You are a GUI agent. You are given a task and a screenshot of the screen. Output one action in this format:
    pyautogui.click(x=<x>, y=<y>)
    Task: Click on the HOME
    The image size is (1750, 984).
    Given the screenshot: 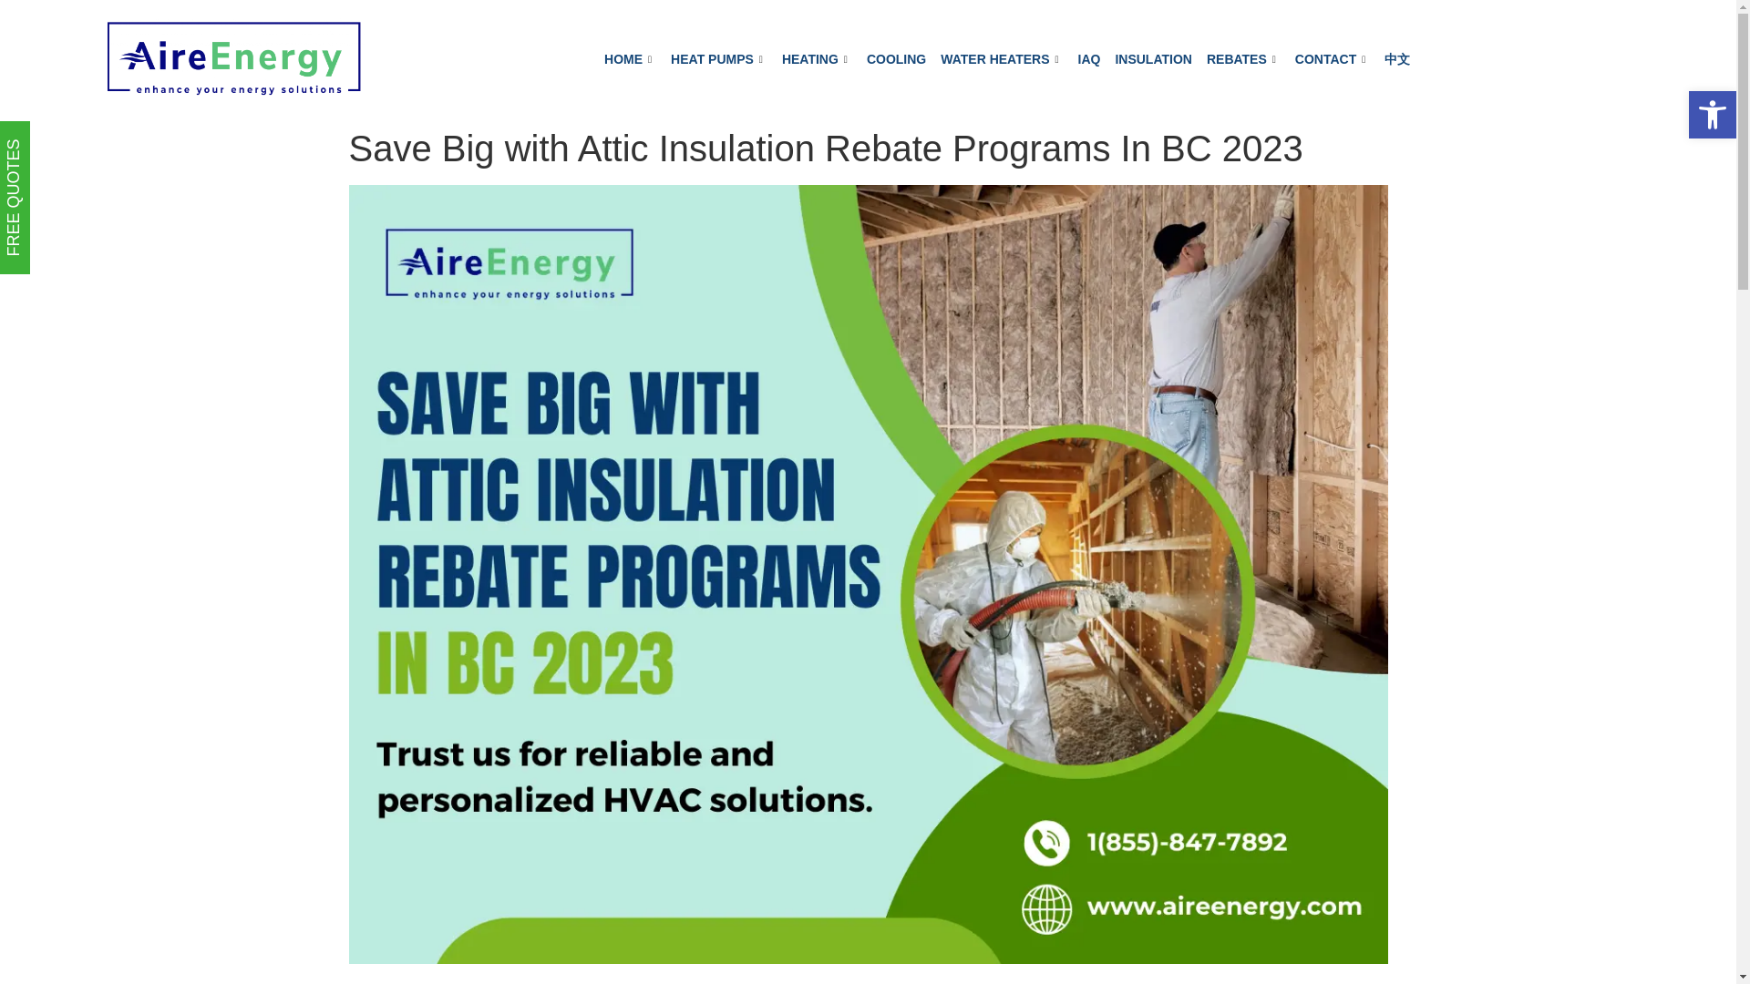 What is the action you would take?
    pyautogui.click(x=629, y=58)
    